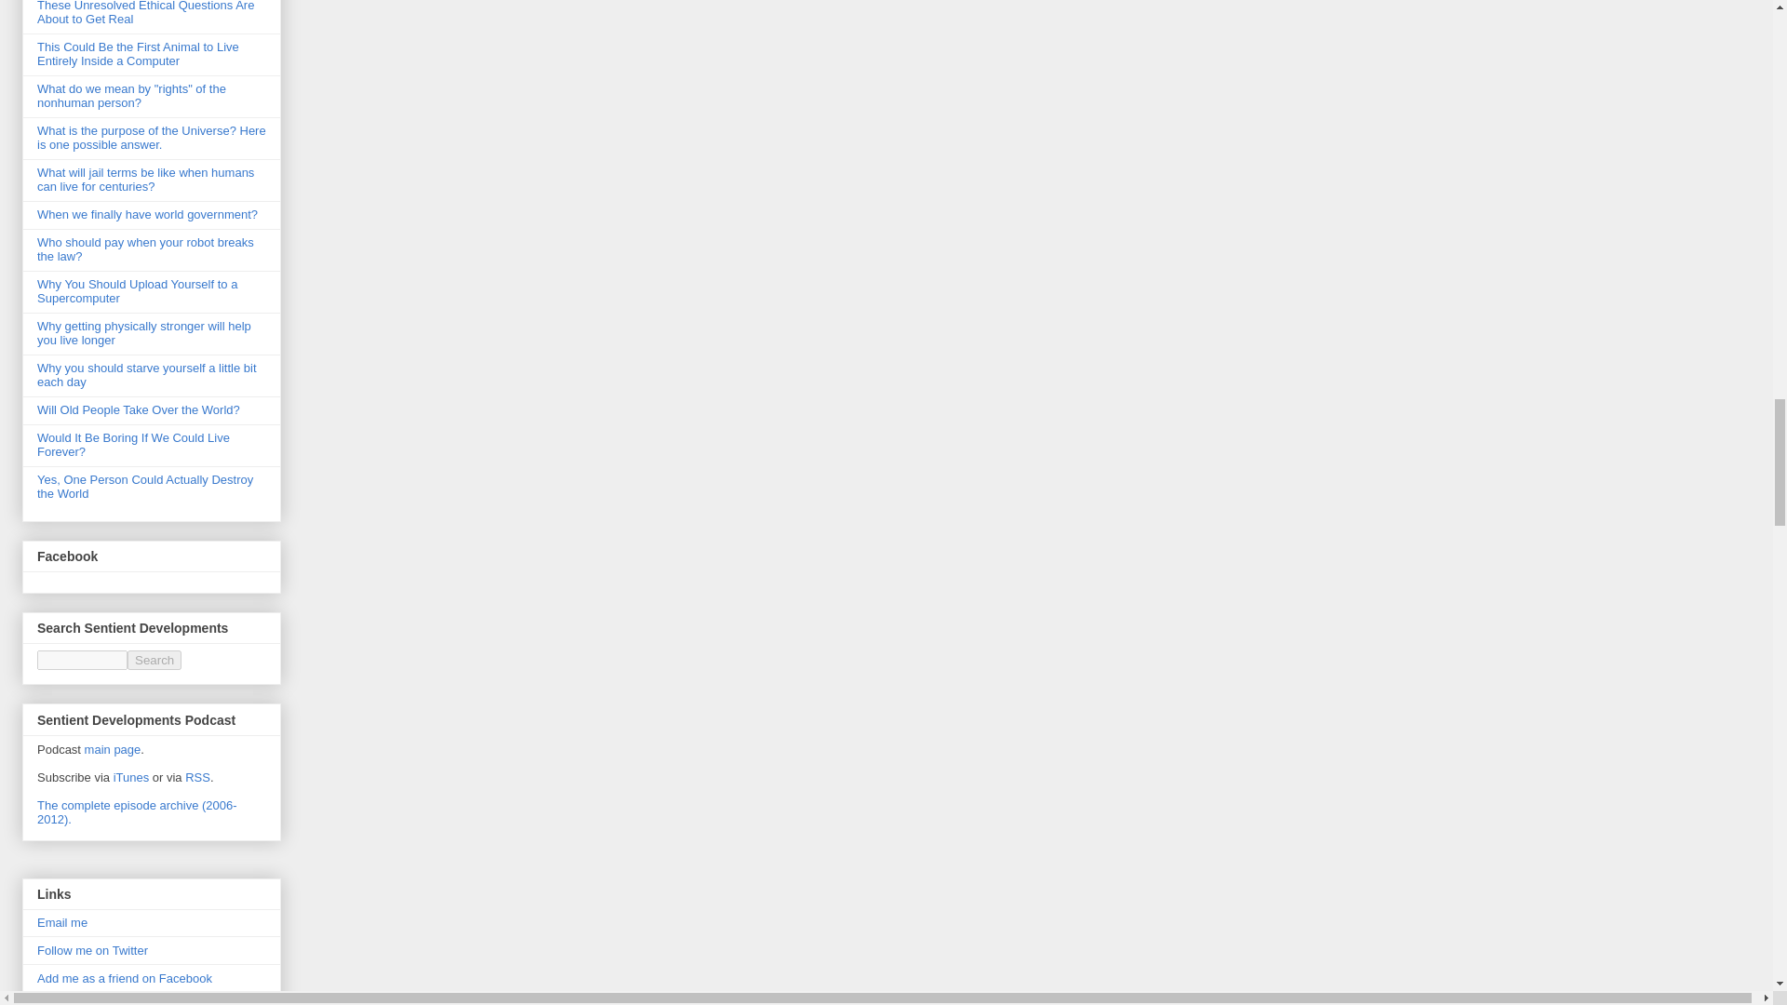 This screenshot has width=1787, height=1005. Describe the element at coordinates (82, 660) in the screenshot. I see `search` at that location.